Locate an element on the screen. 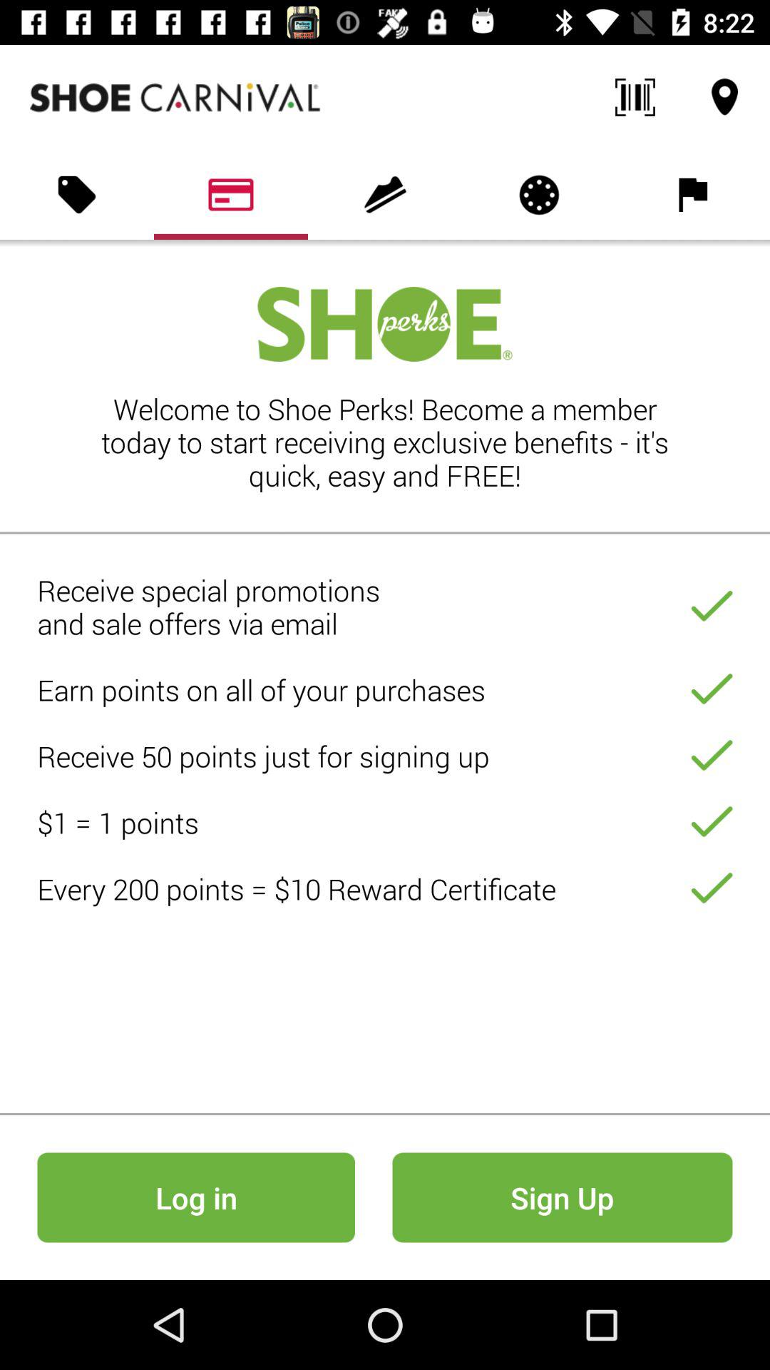 The image size is (770, 1370). flip until the log in is located at coordinates (195, 1197).